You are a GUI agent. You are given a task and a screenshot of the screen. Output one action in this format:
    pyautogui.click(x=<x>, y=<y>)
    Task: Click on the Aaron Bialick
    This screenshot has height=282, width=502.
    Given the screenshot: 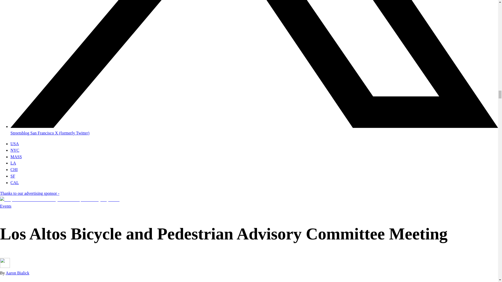 What is the action you would take?
    pyautogui.click(x=17, y=273)
    